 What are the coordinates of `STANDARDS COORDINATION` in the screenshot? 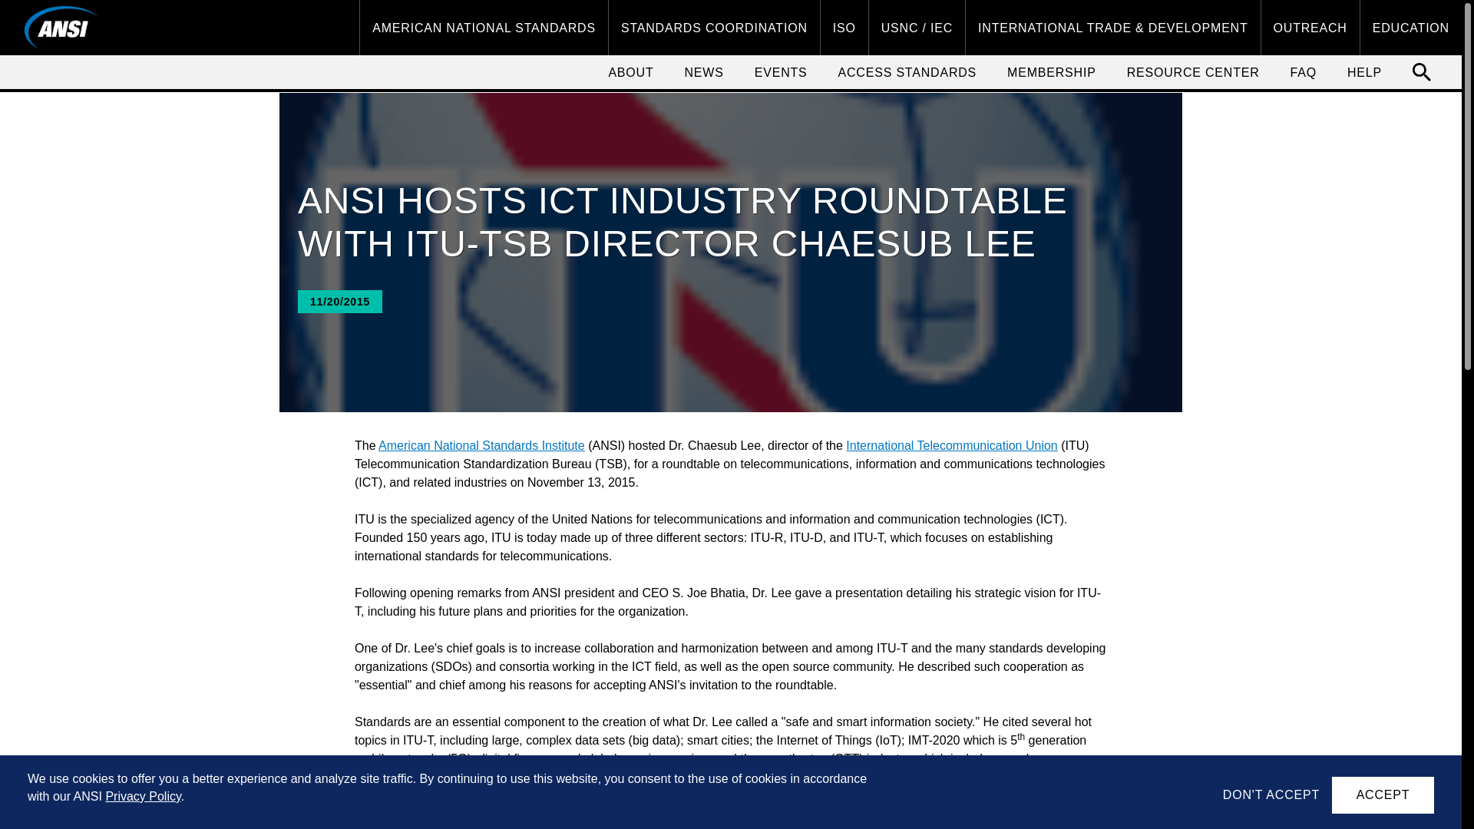 It's located at (714, 28).